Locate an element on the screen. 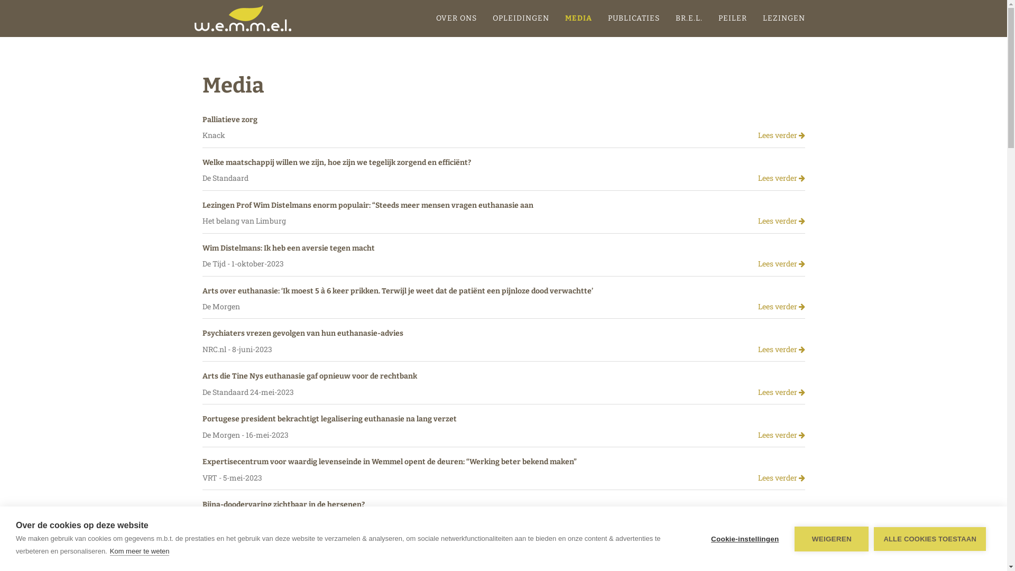 The image size is (1015, 571). Palliatieve zorg is located at coordinates (229, 119).